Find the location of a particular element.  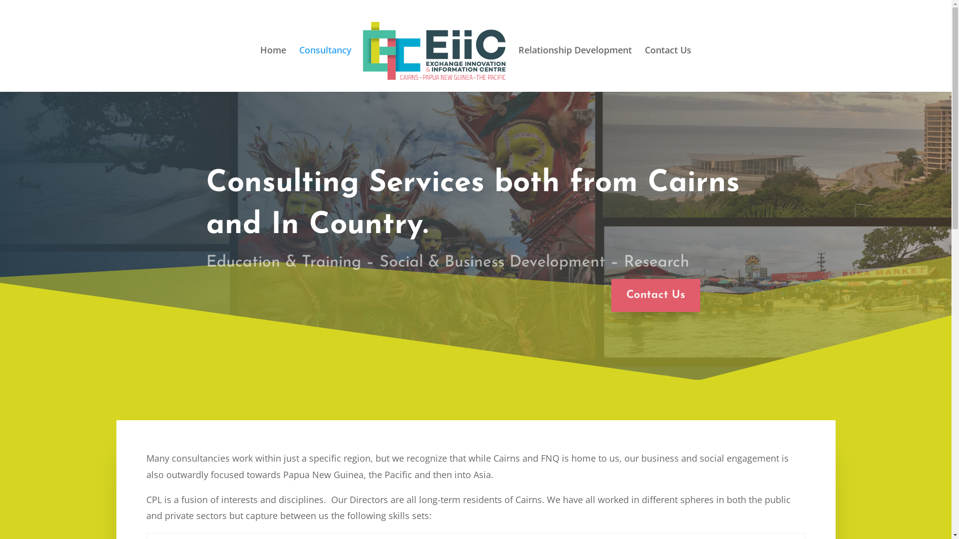

Relationship Development is located at coordinates (575, 64).